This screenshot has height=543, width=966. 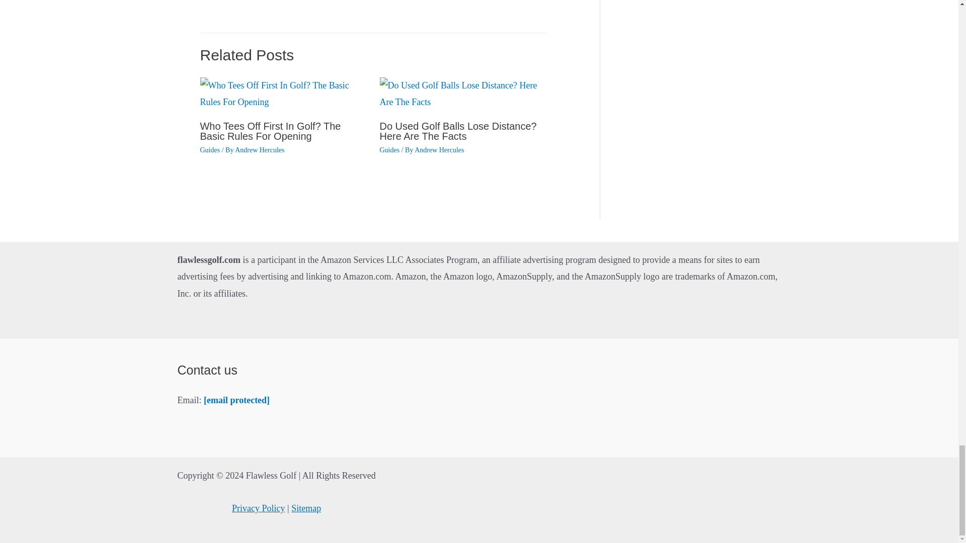 What do you see at coordinates (259, 150) in the screenshot?
I see `View all posts by Andrew Hercules` at bounding box center [259, 150].